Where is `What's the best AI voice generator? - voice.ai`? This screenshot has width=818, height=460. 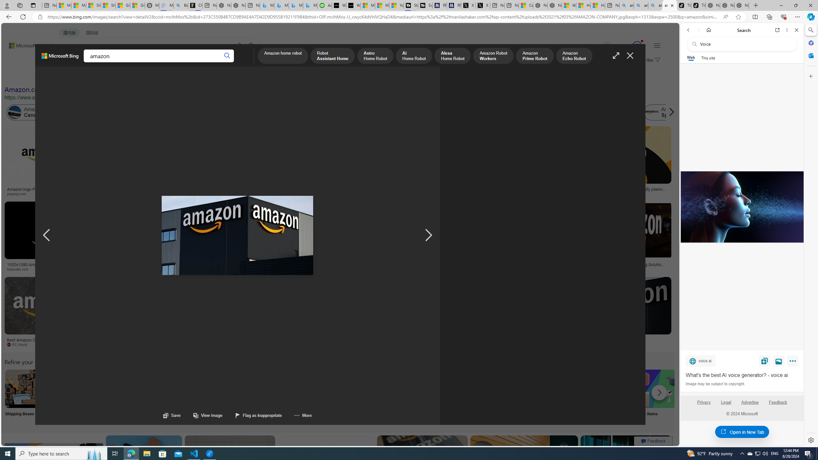 What's the best AI voice generator? - voice.ai is located at coordinates (742, 375).